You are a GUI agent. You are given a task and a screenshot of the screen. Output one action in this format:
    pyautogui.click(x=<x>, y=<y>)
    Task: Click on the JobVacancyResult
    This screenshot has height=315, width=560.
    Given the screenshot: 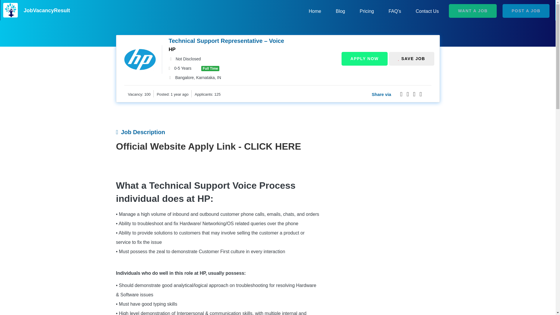 What is the action you would take?
    pyautogui.click(x=47, y=10)
    